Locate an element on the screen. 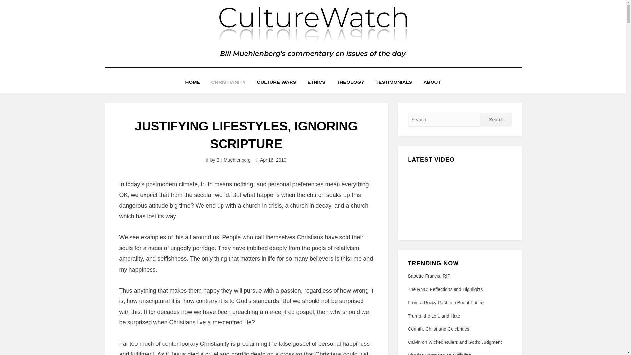 The width and height of the screenshot is (631, 355). CULTURE WARS is located at coordinates (277, 82).